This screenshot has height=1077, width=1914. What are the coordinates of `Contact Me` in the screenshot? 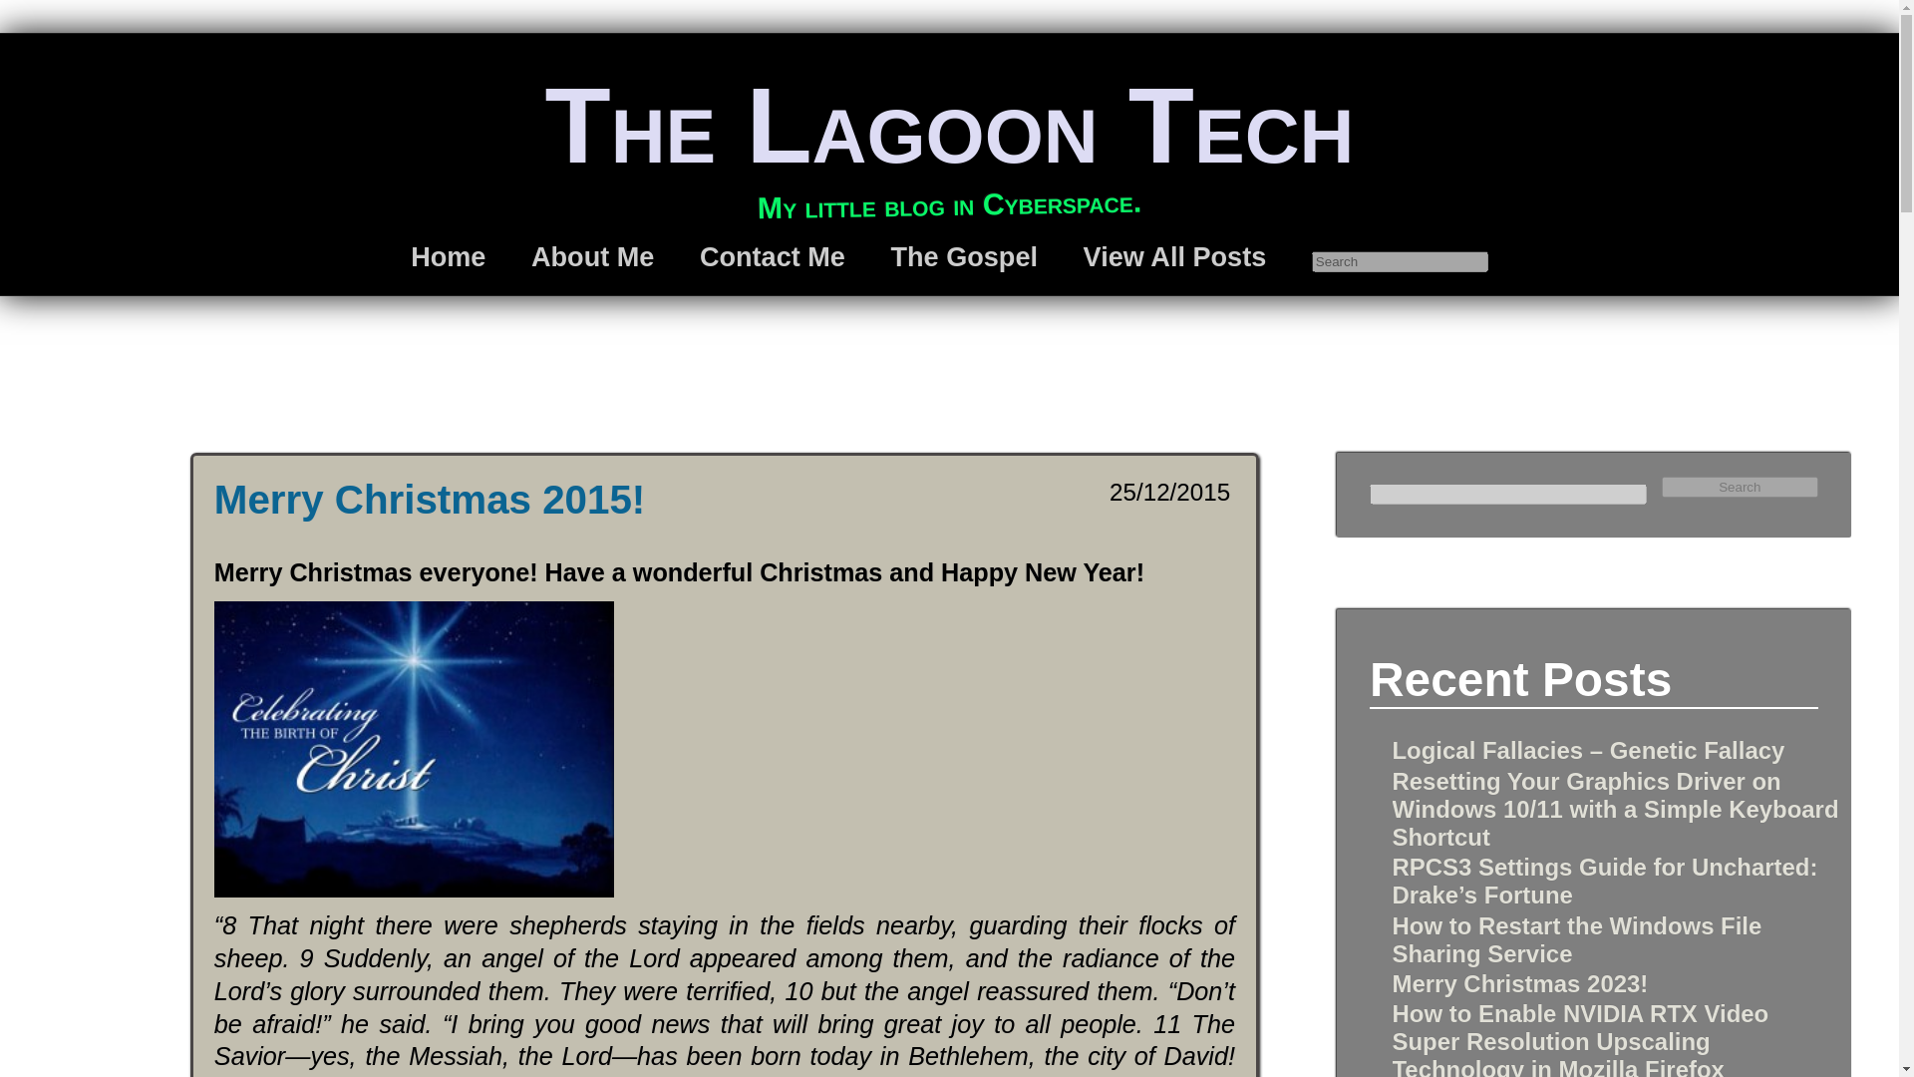 It's located at (773, 256).